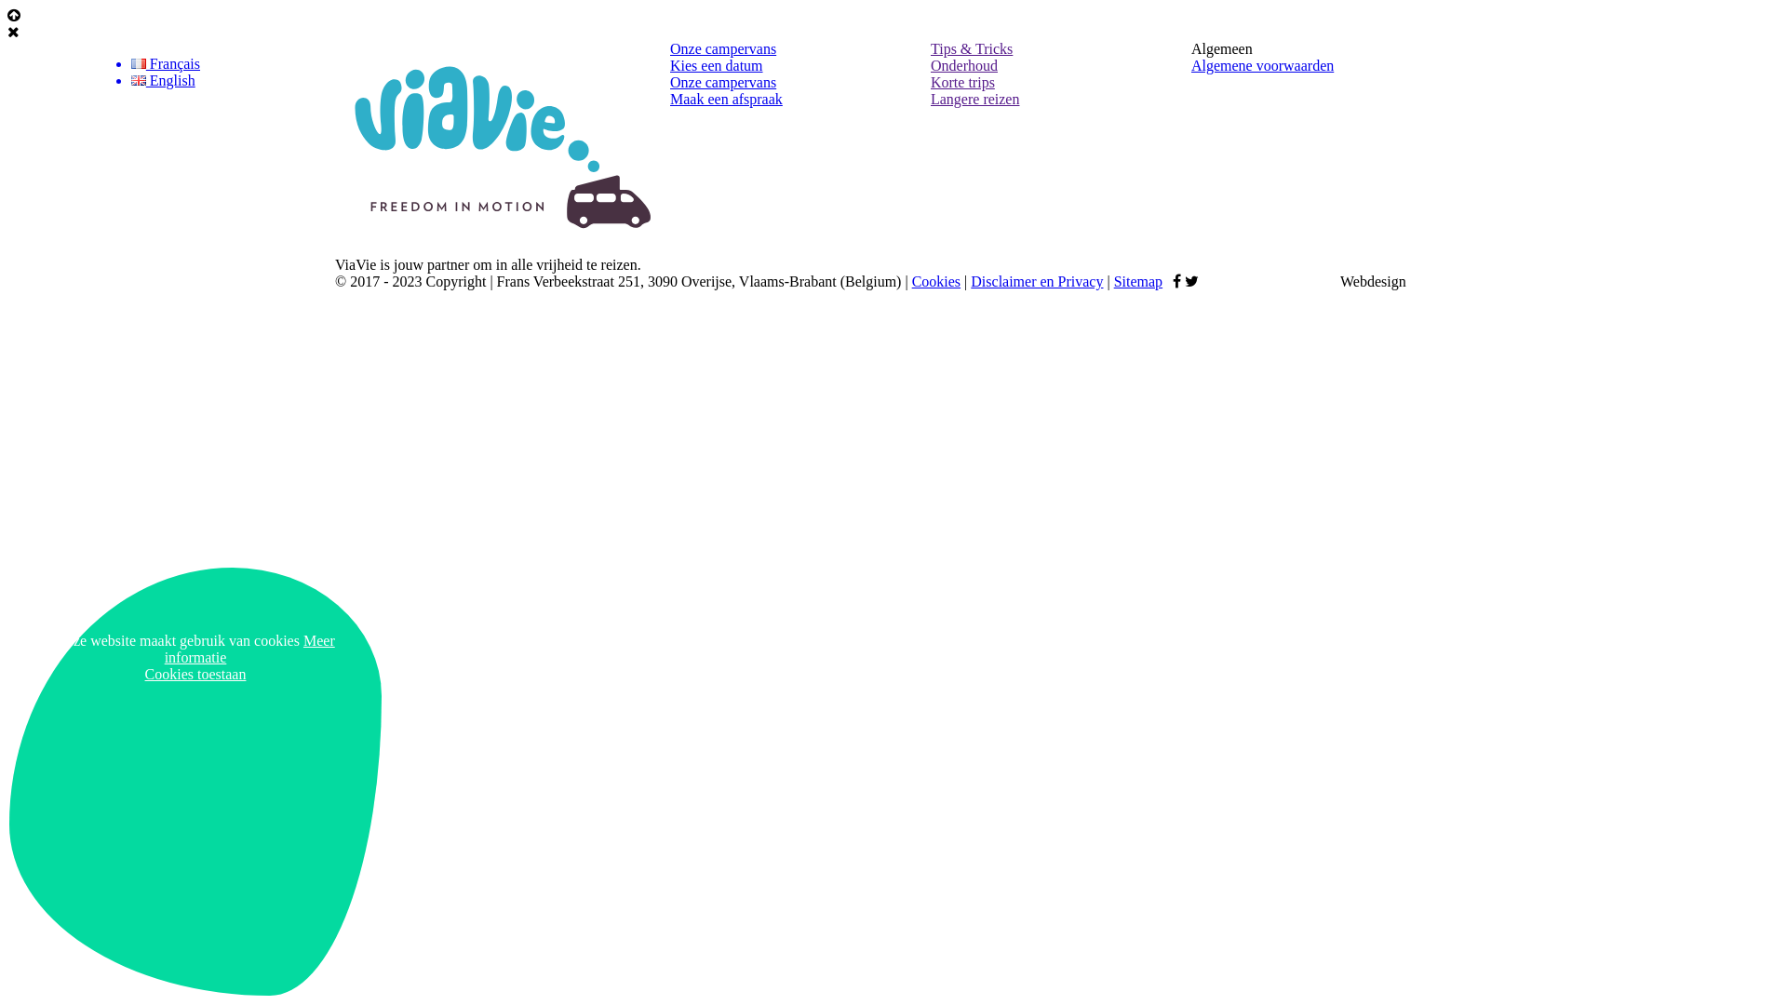 The image size is (1787, 1005). I want to click on Meer informatie, so click(249, 650).